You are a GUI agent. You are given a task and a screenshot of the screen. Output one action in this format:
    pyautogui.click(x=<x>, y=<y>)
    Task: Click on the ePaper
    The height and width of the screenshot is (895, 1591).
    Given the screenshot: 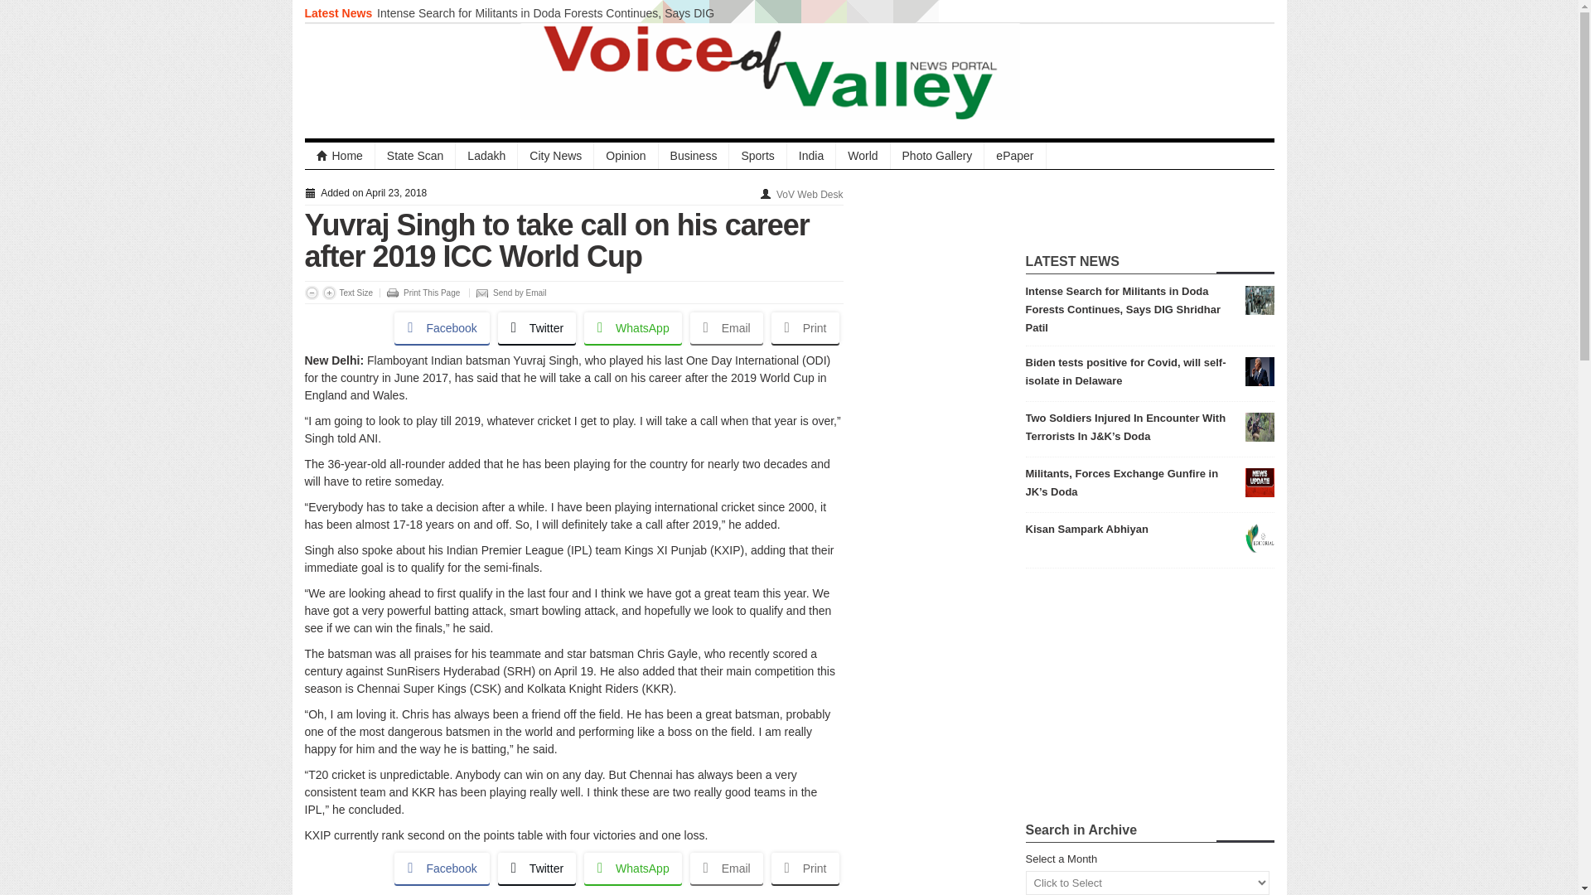 What is the action you would take?
    pyautogui.click(x=1014, y=156)
    